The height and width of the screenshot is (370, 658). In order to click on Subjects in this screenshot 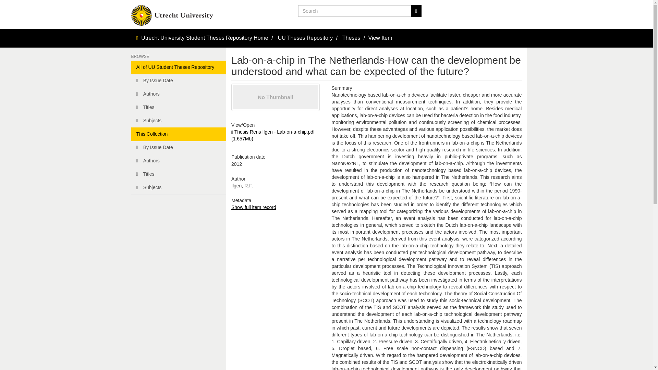, I will do `click(179, 121)`.